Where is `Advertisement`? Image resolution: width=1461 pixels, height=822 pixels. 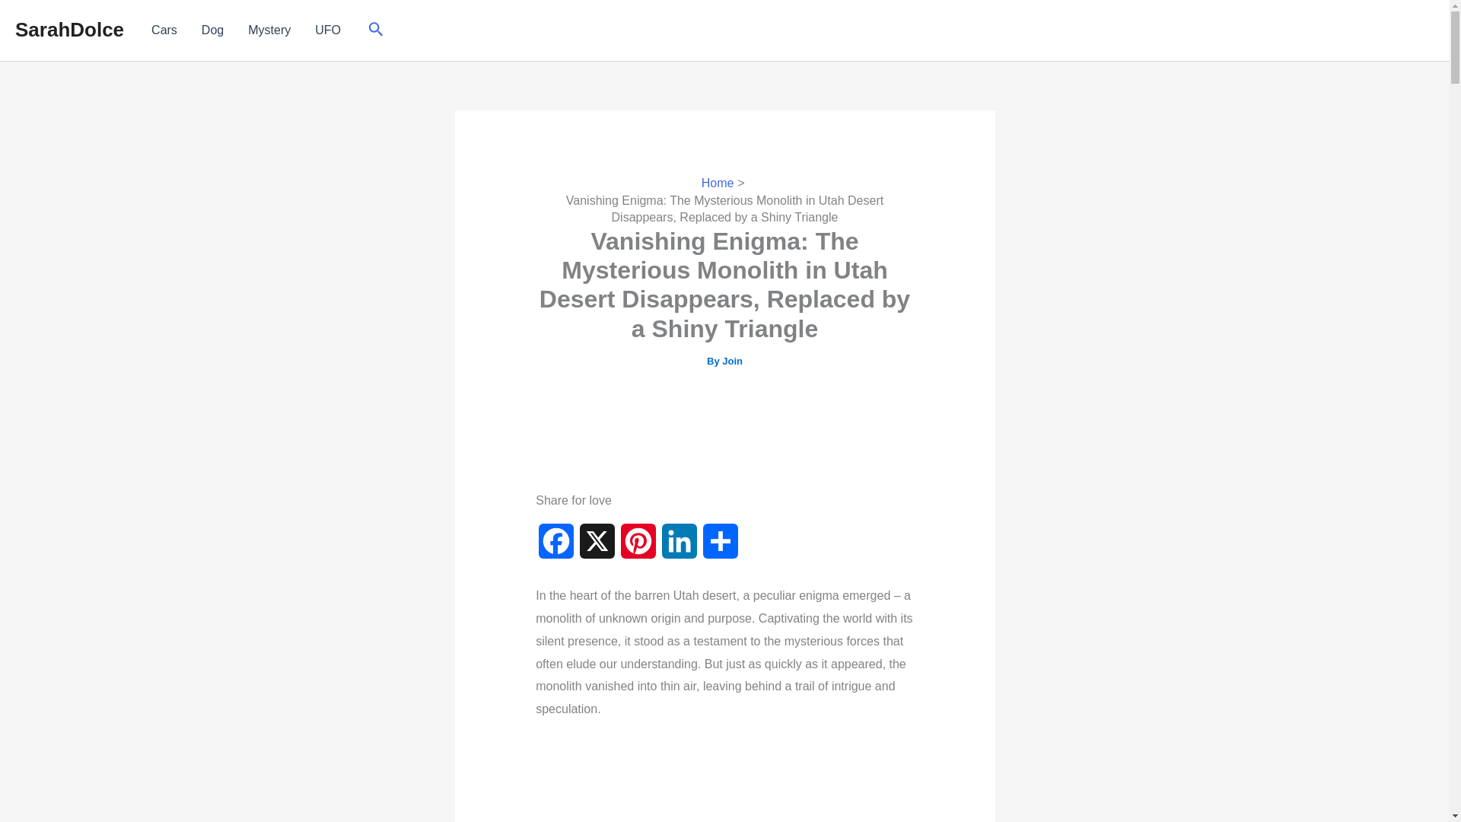 Advertisement is located at coordinates (724, 431).